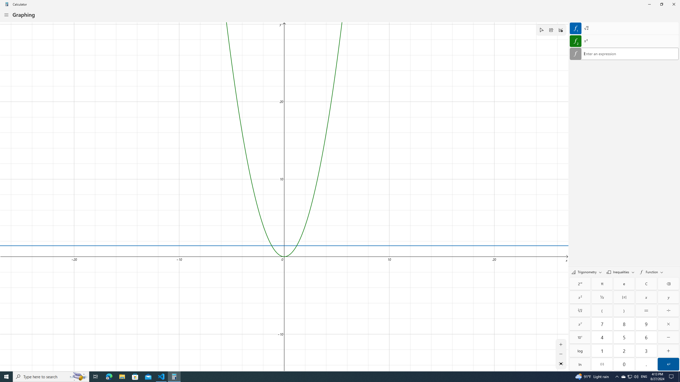 The height and width of the screenshot is (382, 680). What do you see at coordinates (575, 41) in the screenshot?
I see `Hide equation 2` at bounding box center [575, 41].